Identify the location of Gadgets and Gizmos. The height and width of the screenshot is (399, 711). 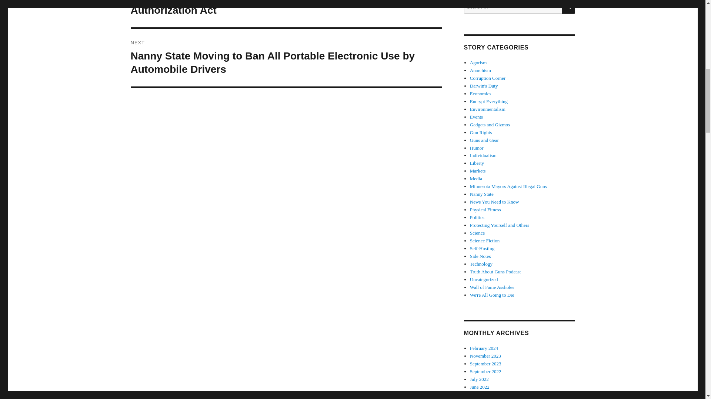
(490, 125).